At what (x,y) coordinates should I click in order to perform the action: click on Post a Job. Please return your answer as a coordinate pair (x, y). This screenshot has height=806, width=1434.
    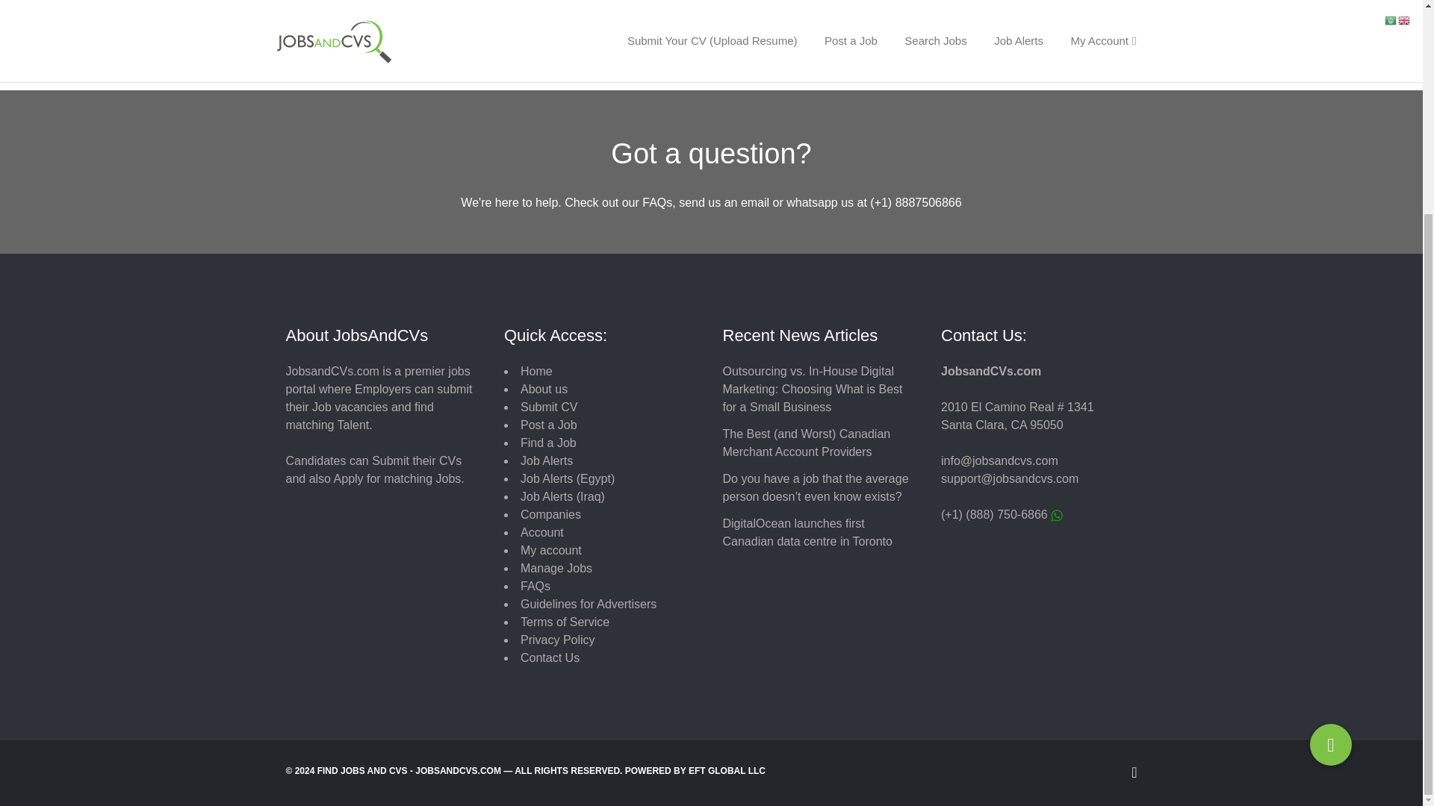
    Looking at the image, I should click on (548, 424).